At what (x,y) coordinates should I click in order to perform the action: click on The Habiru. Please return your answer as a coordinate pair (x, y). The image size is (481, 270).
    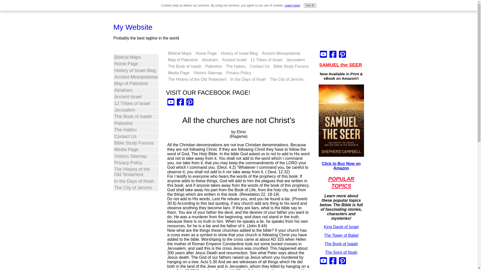
    Looking at the image, I should click on (236, 66).